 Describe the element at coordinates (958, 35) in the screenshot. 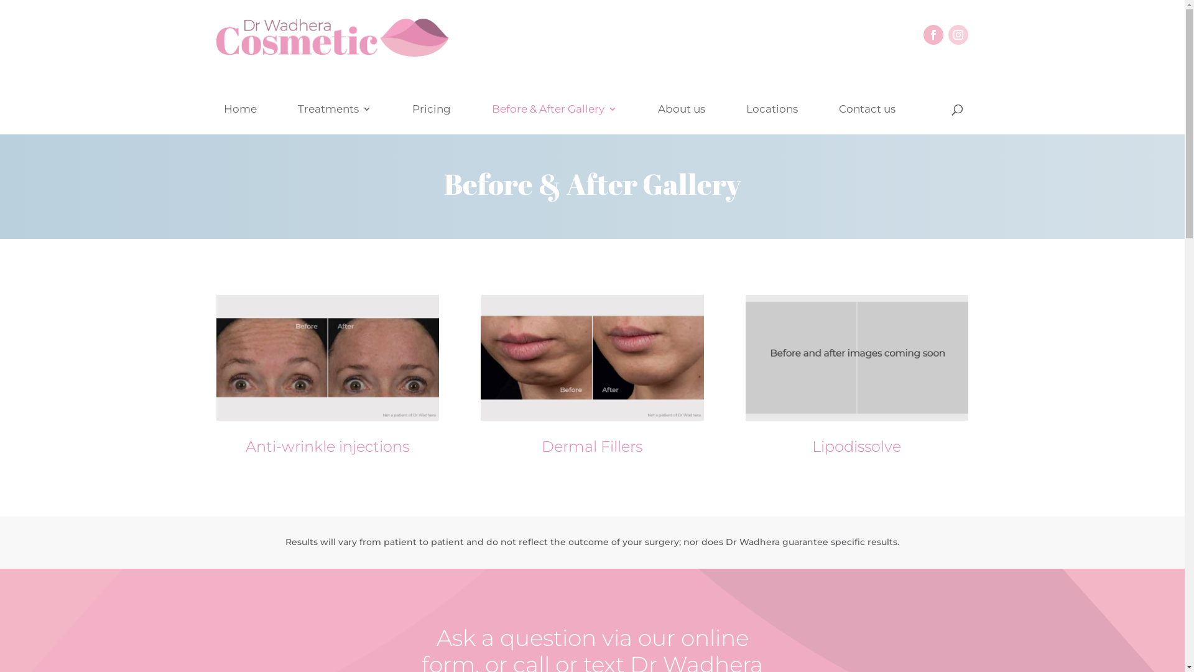

I see `Instagram` at that location.